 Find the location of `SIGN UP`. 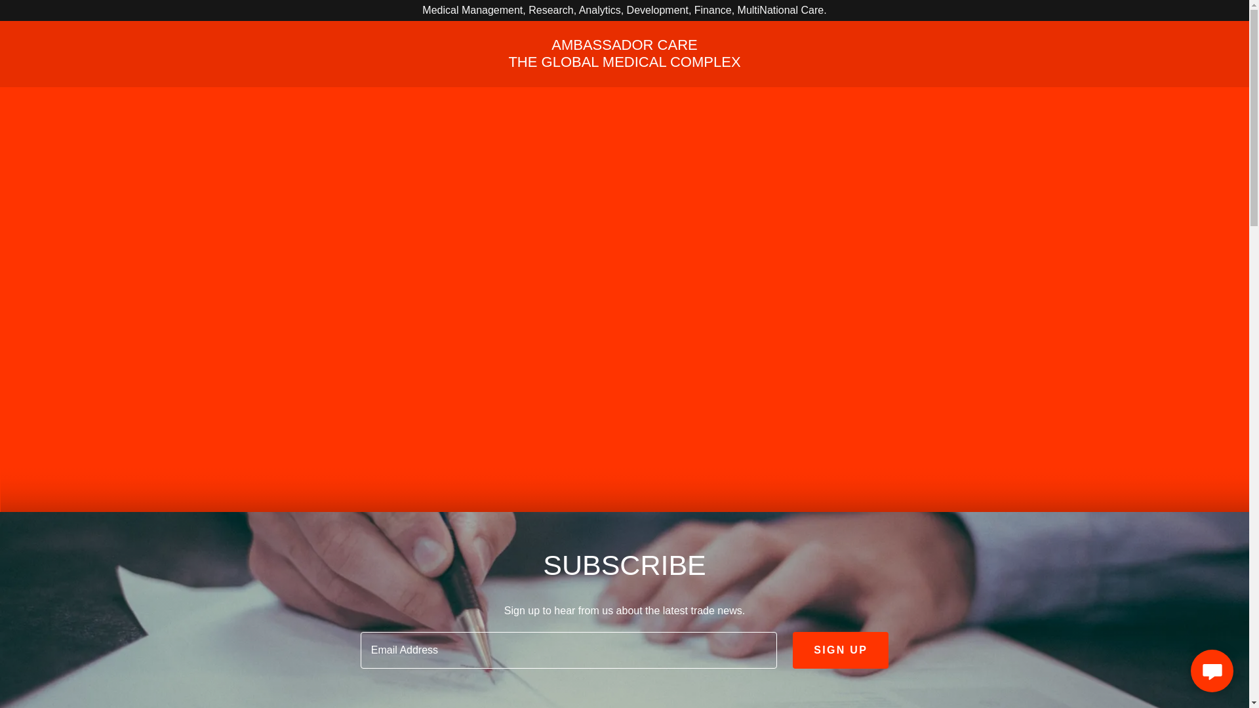

SIGN UP is located at coordinates (624, 63).